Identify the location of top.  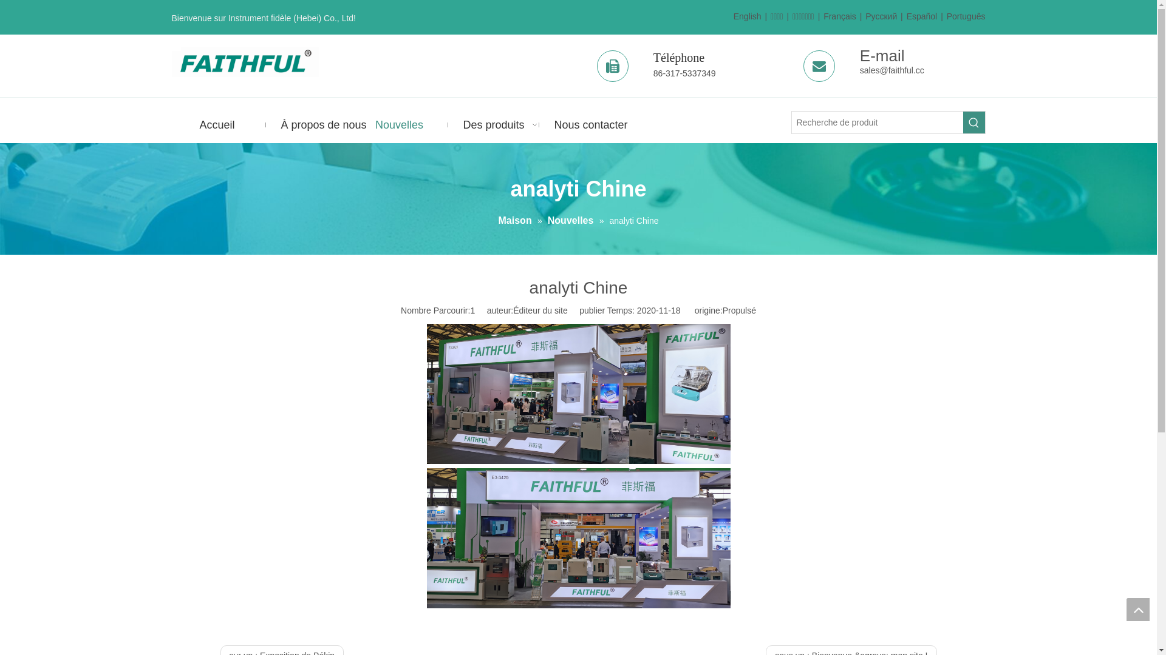
(1138, 610).